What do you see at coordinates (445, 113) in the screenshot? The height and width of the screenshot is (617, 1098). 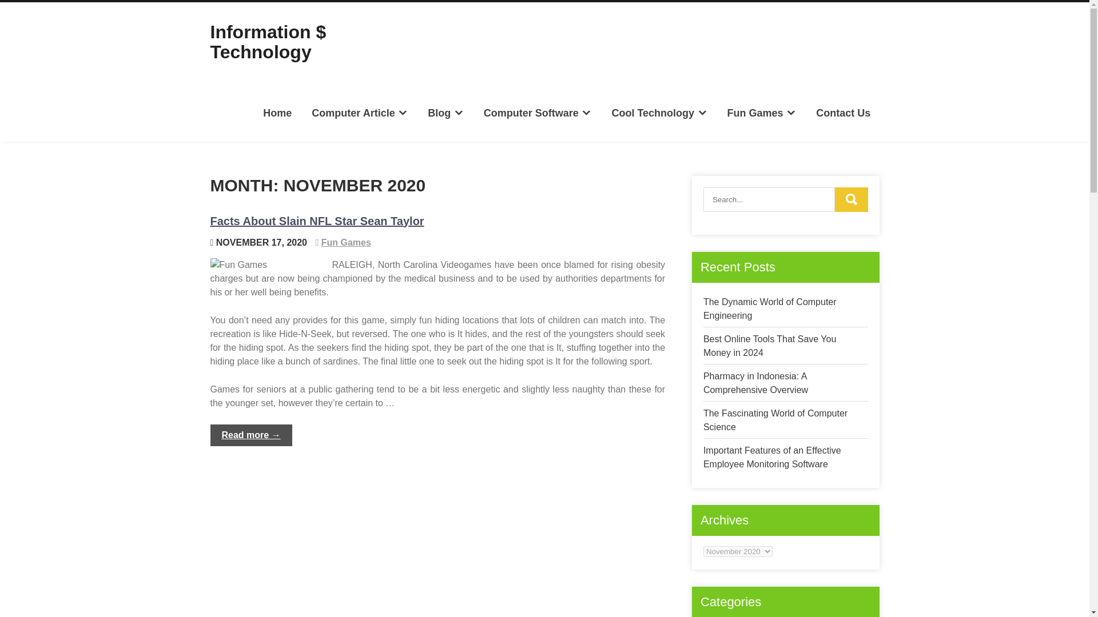 I see `Blog` at bounding box center [445, 113].